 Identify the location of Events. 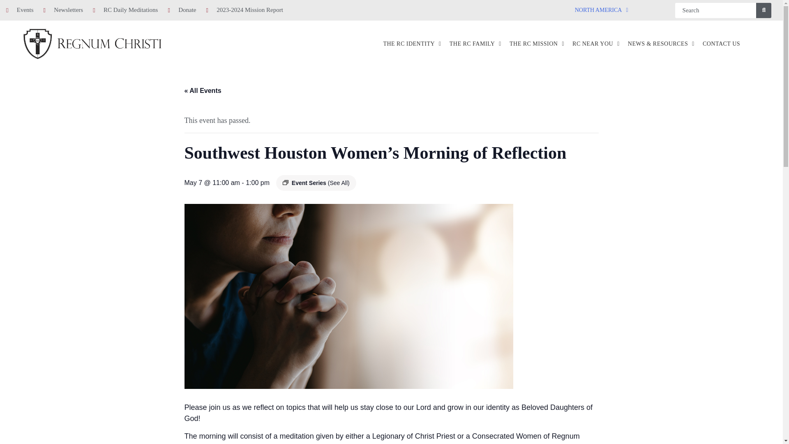
(20, 10).